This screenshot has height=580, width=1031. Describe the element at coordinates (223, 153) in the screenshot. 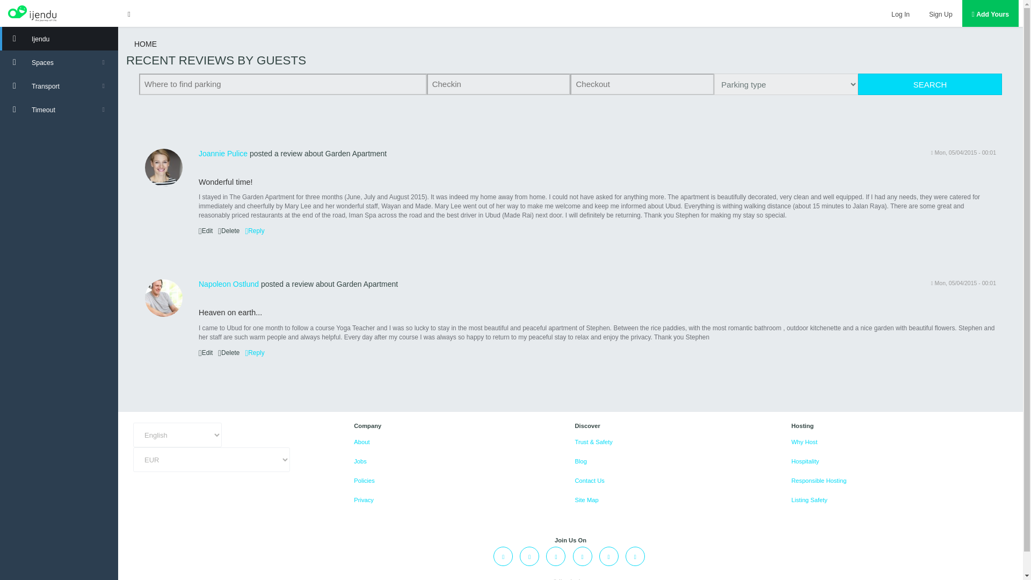

I see `View user profile.` at that location.